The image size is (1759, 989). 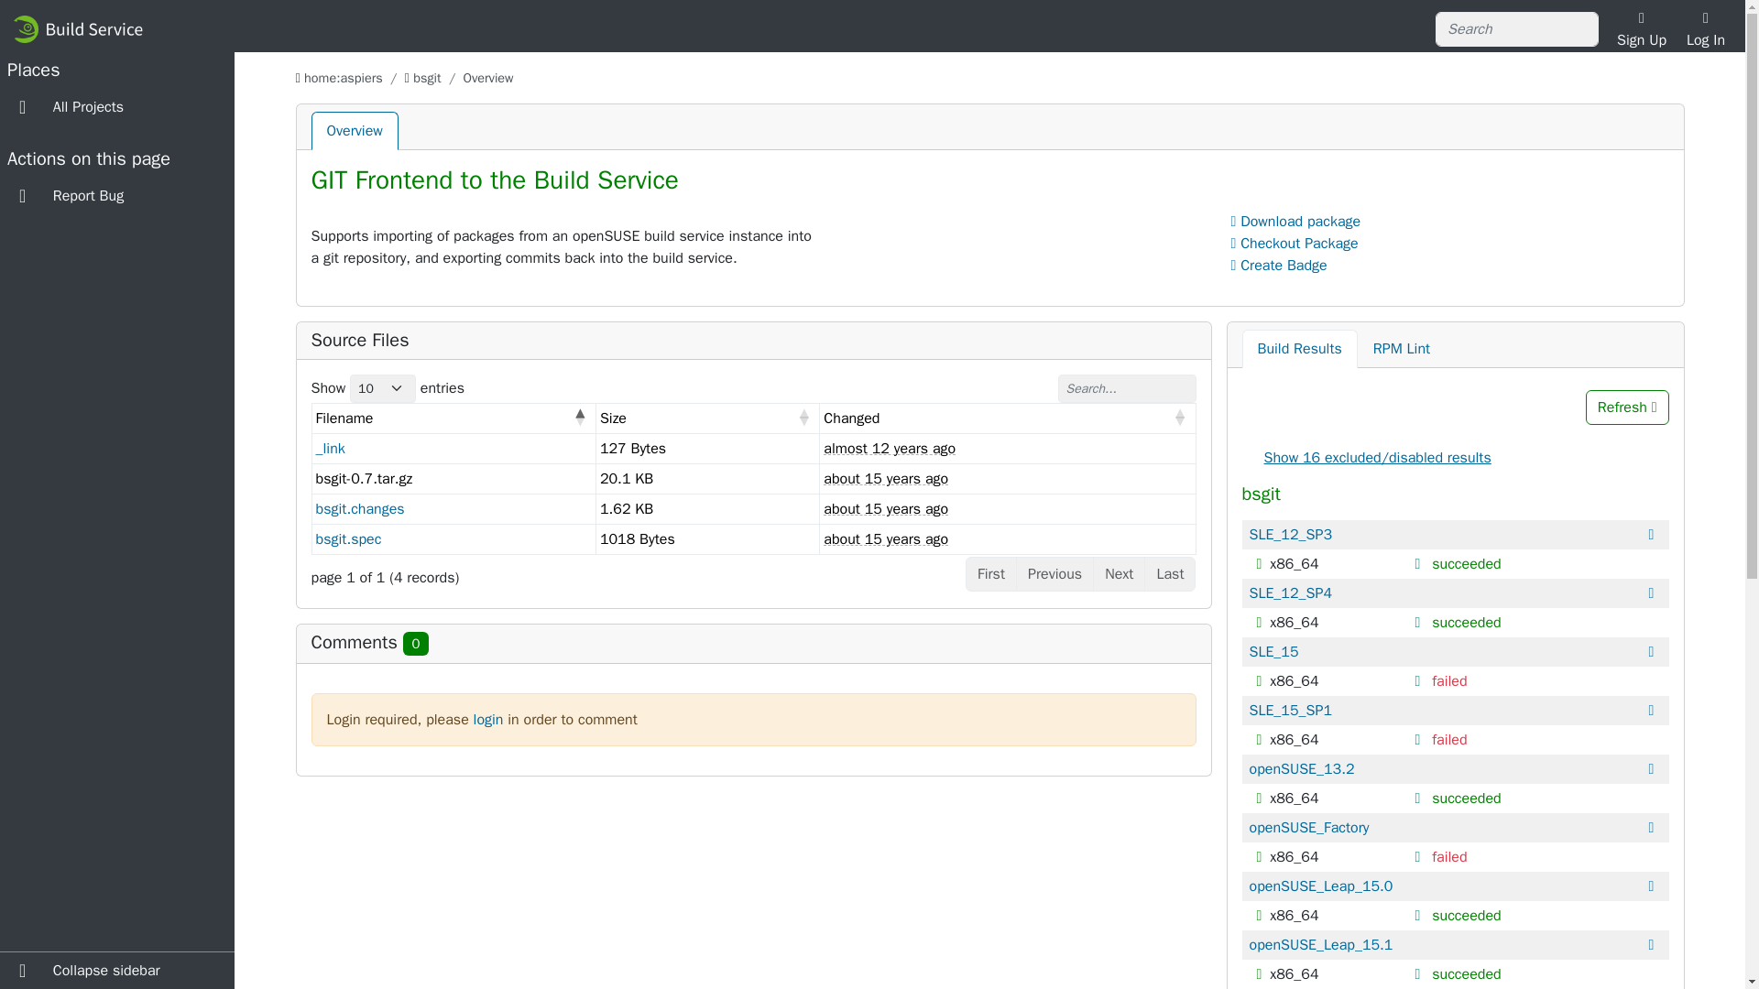 What do you see at coordinates (427, 77) in the screenshot?
I see `bsgit` at bounding box center [427, 77].